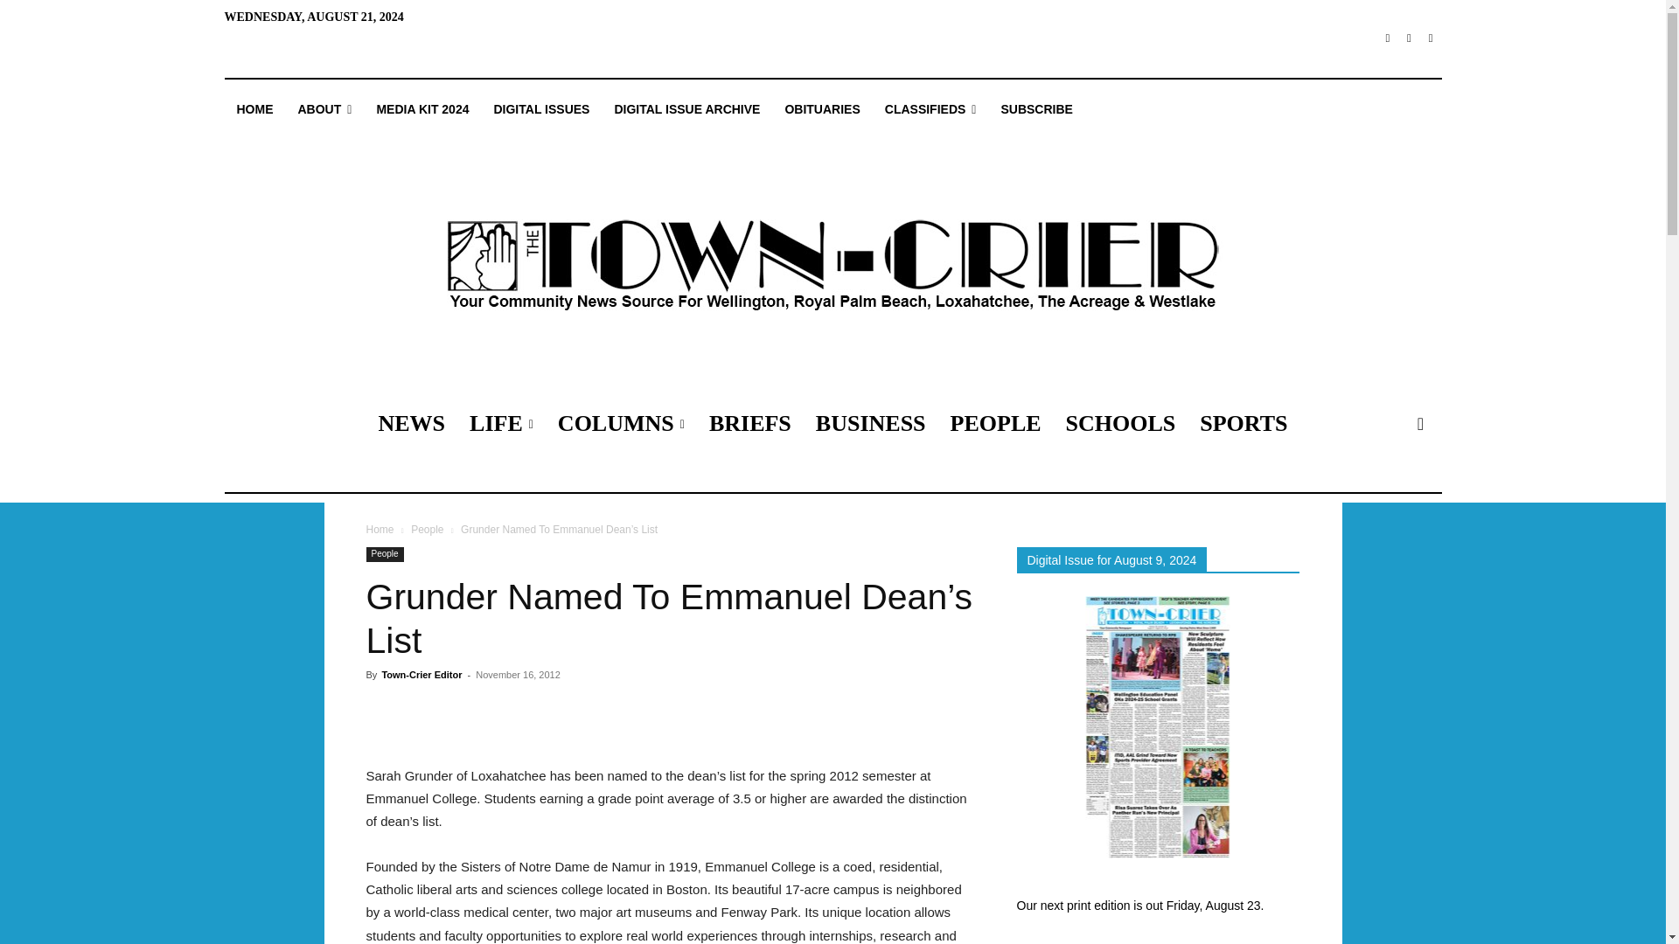  I want to click on MEDIA KIT 2024, so click(421, 109).